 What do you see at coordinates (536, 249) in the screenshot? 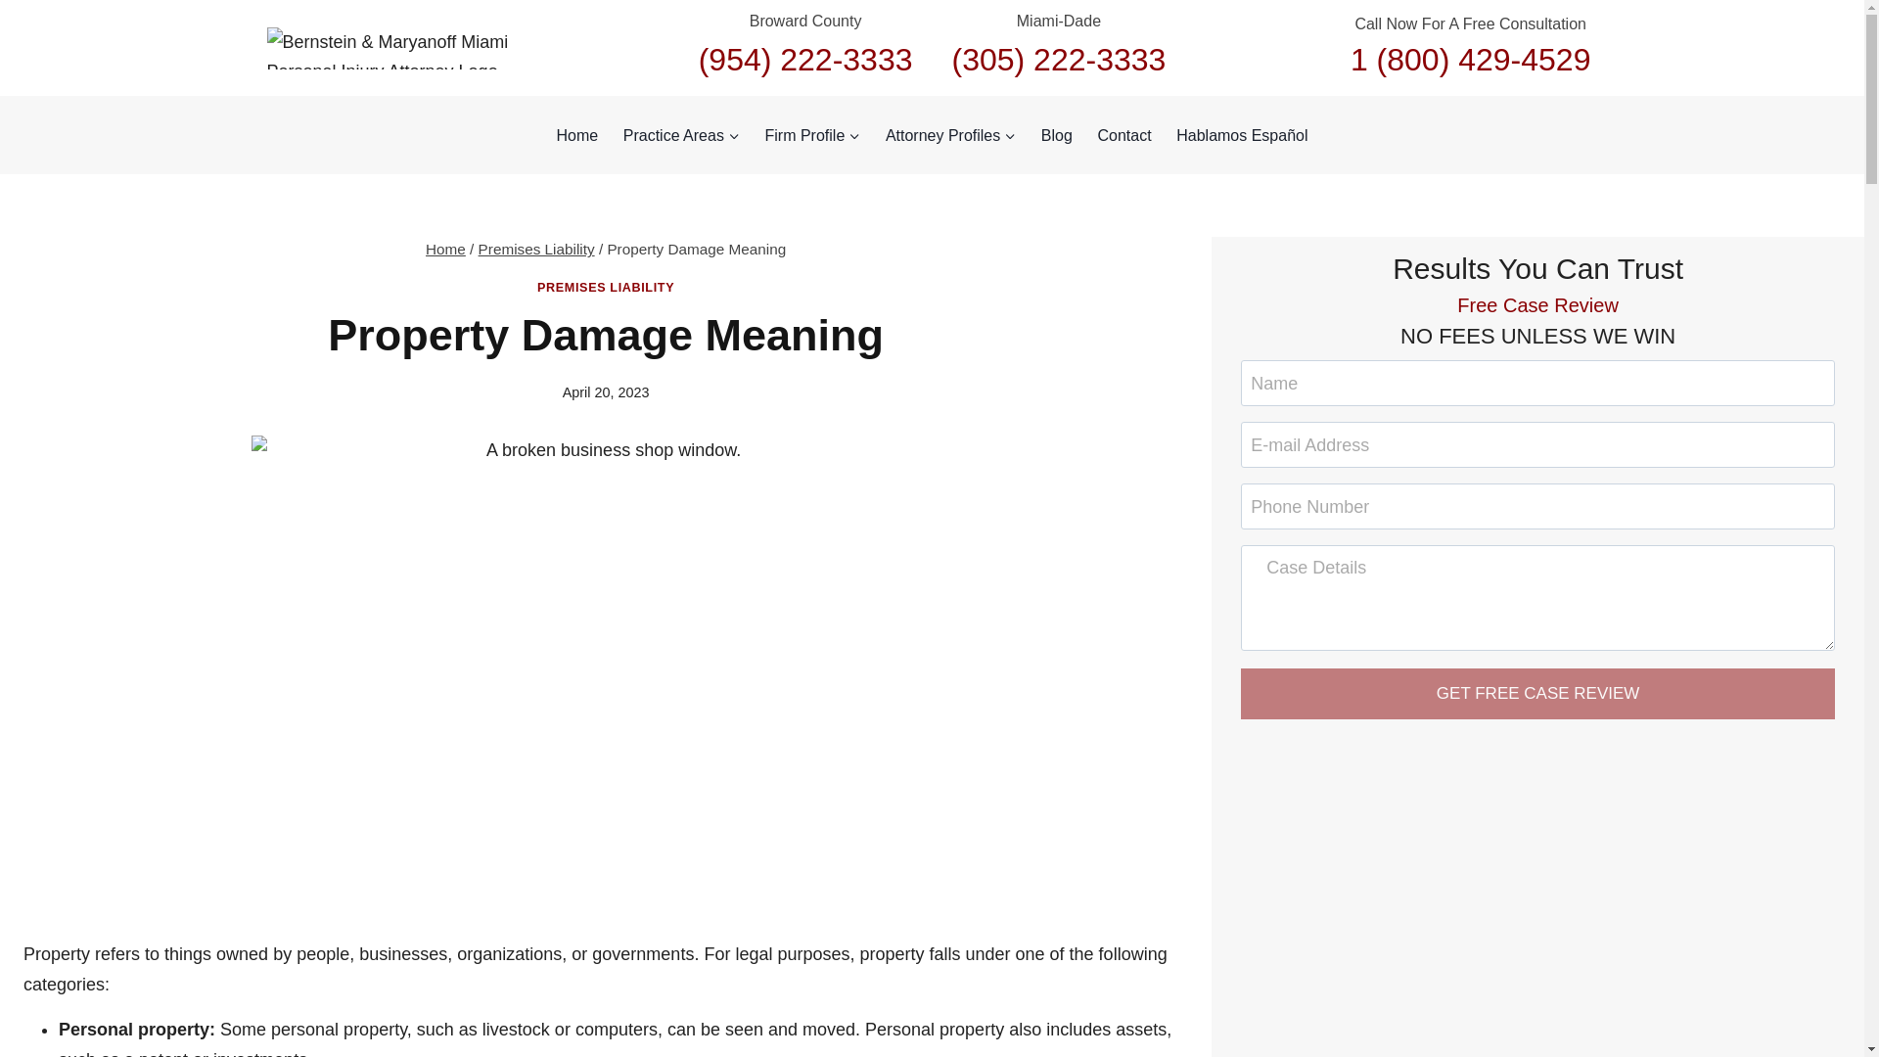
I see `Premises Liability` at bounding box center [536, 249].